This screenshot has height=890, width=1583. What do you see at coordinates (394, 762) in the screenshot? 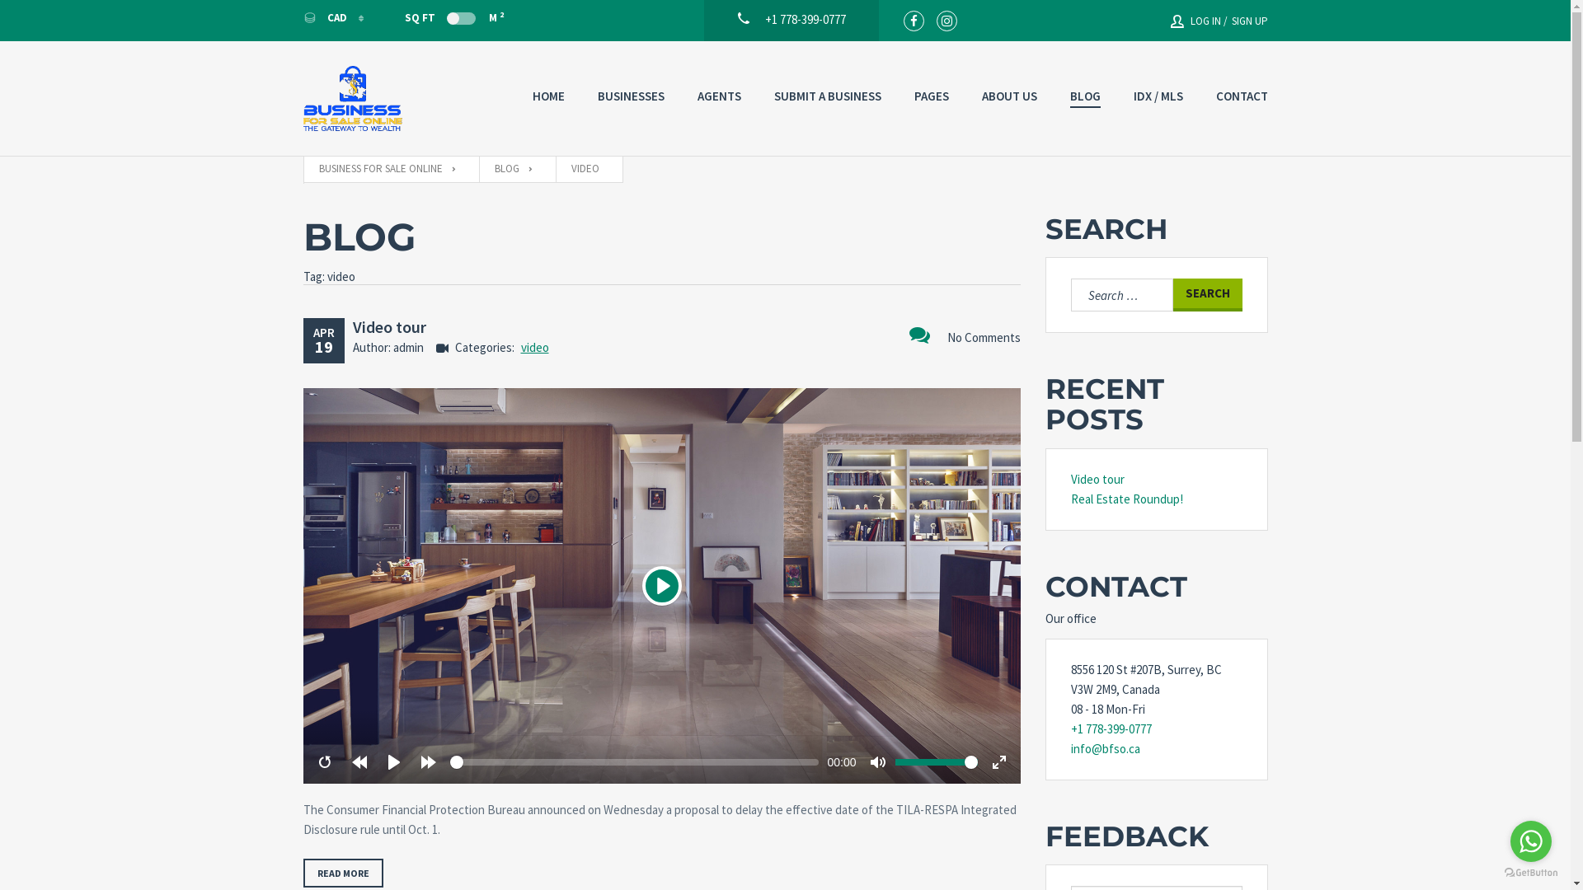
I see `Play` at bounding box center [394, 762].